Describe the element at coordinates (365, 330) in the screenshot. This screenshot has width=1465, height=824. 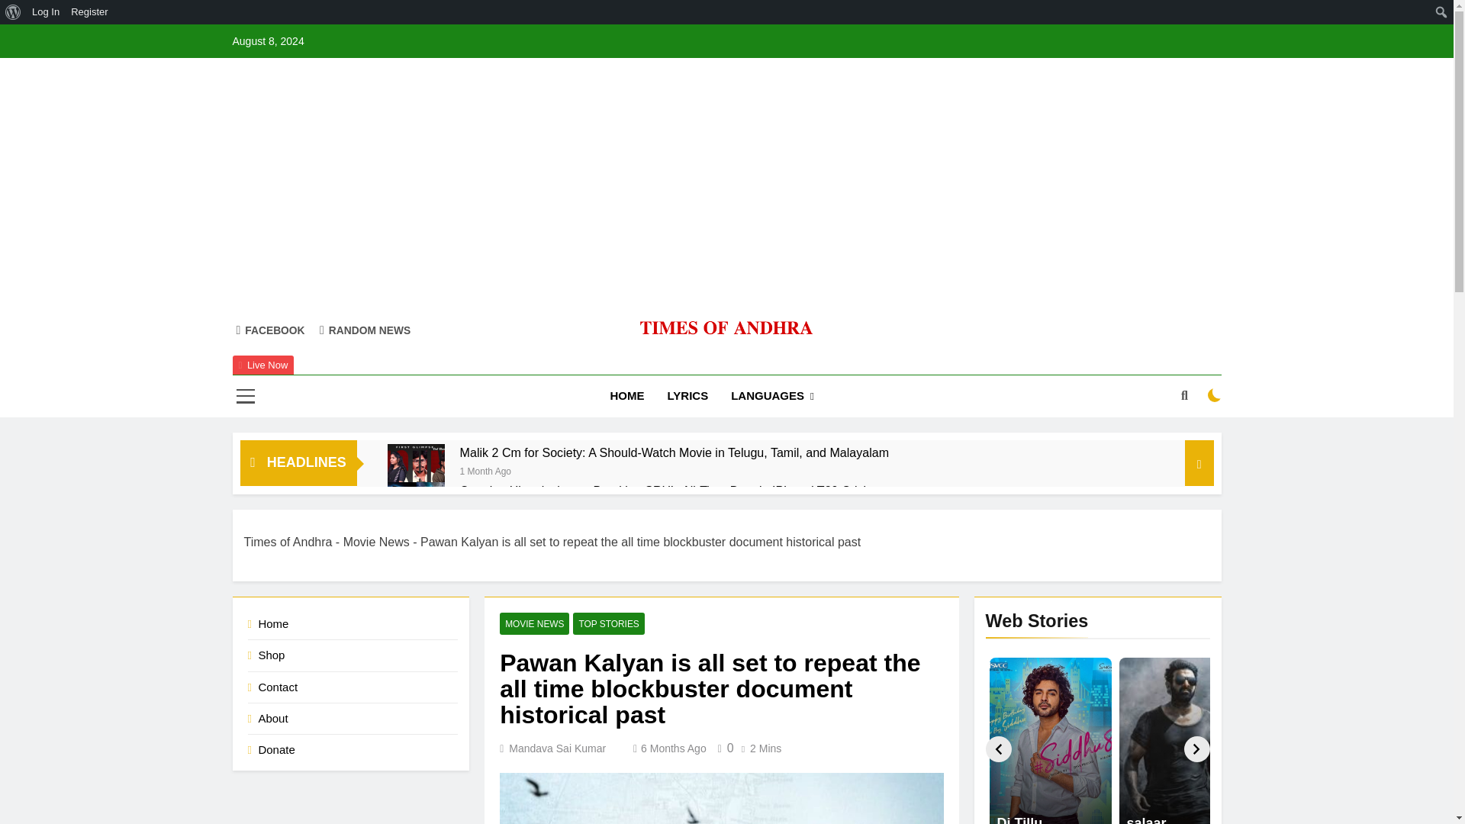
I see `RANDOM NEWS` at that location.